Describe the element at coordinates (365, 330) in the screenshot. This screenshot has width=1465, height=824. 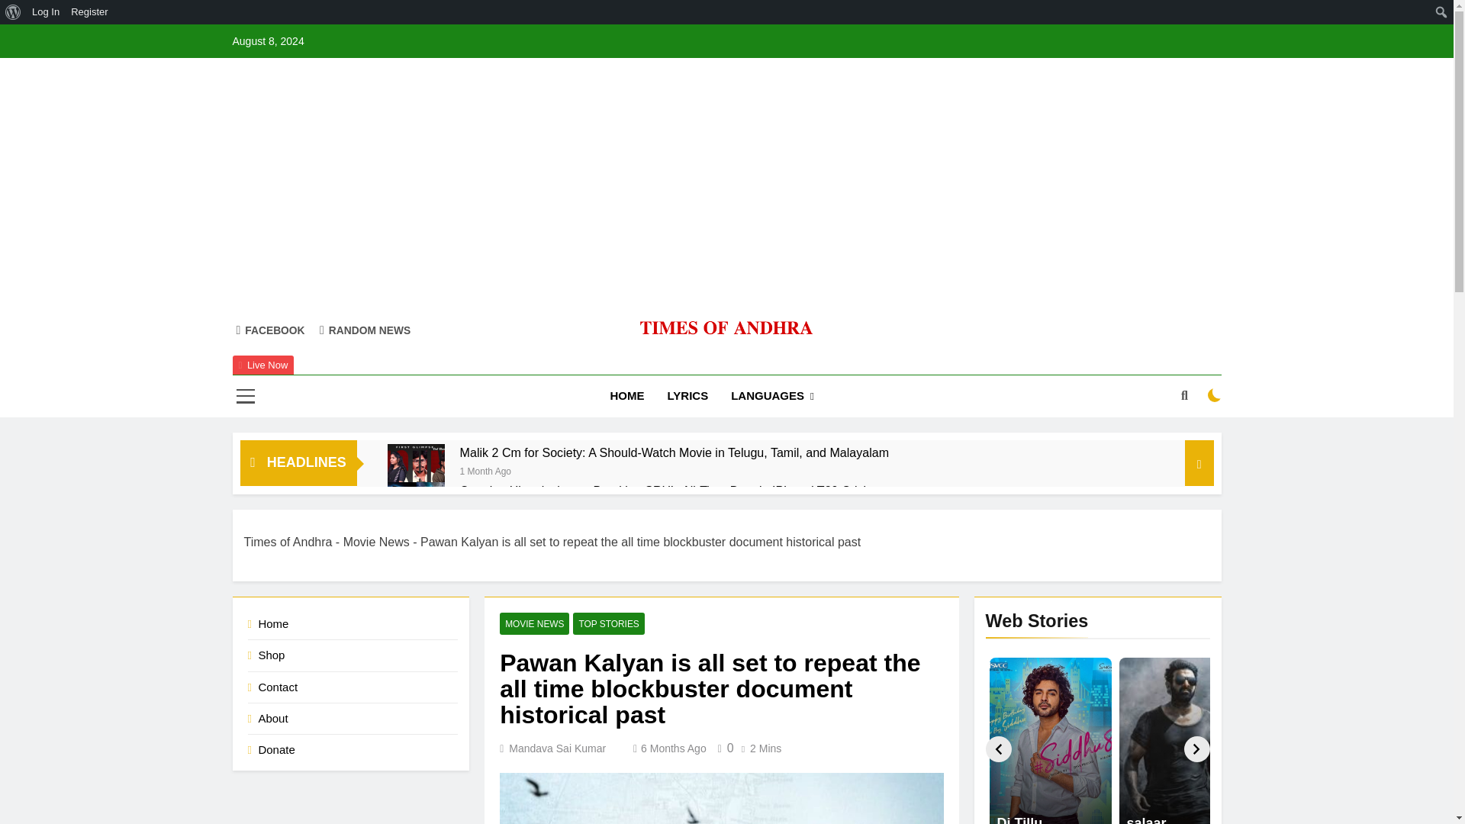
I see `RANDOM NEWS` at that location.